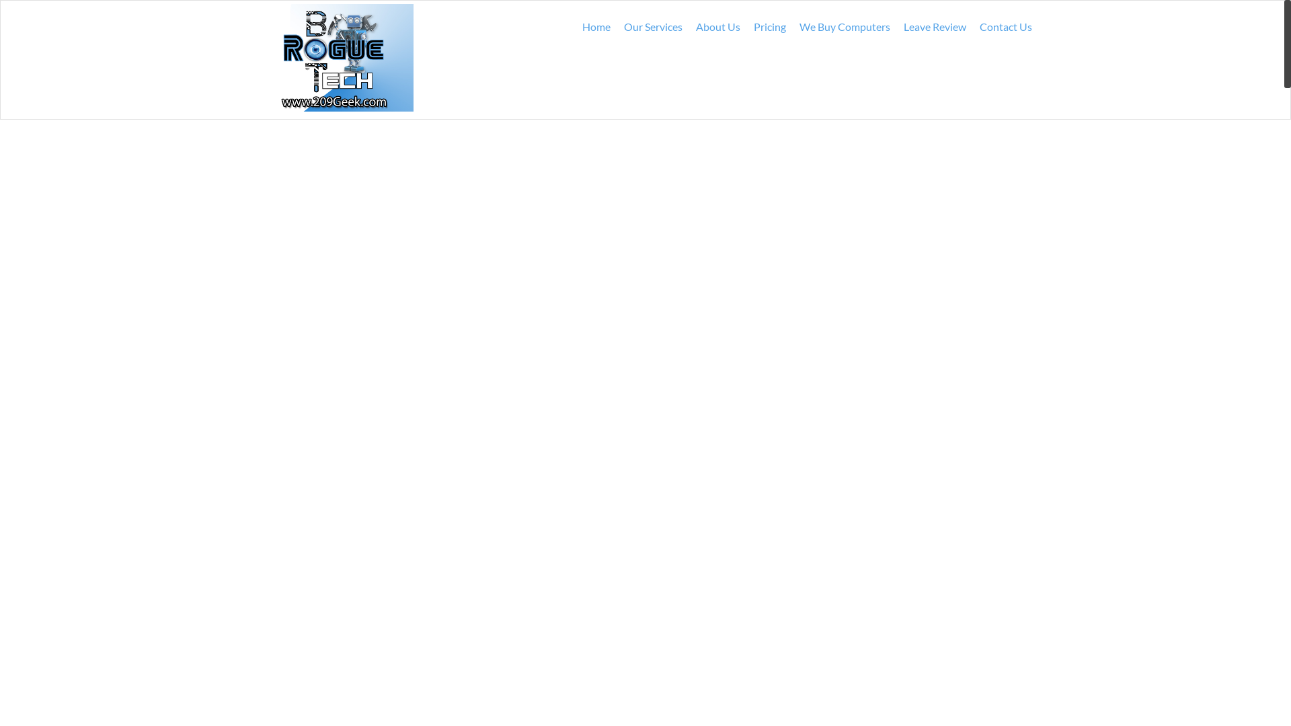 The height and width of the screenshot is (726, 1291). What do you see at coordinates (1006, 27) in the screenshot?
I see `Contact Us` at bounding box center [1006, 27].